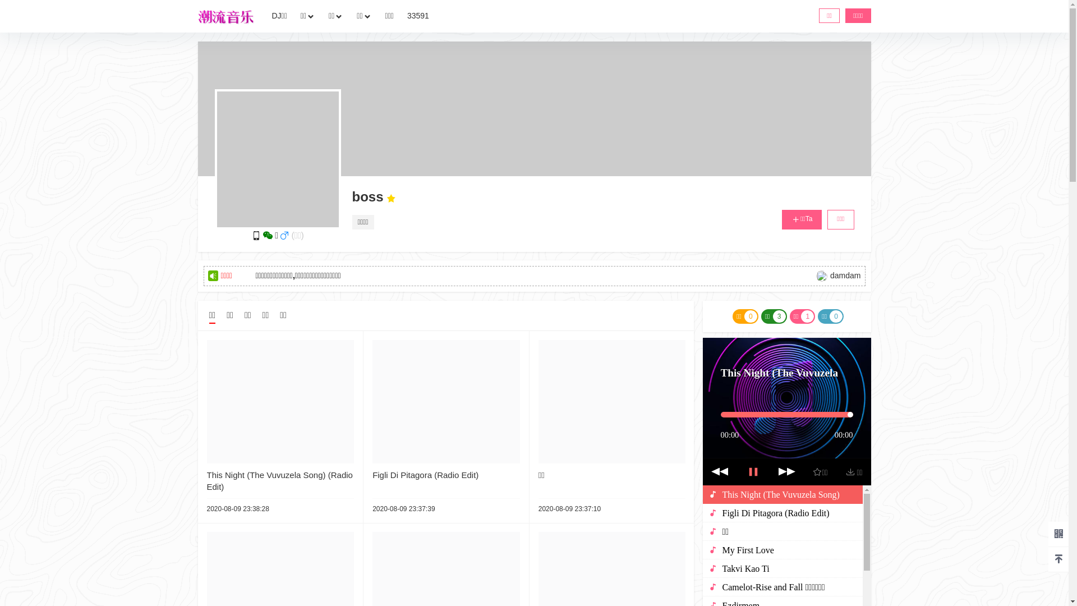 This screenshot has height=606, width=1077. I want to click on 33591, so click(418, 16).